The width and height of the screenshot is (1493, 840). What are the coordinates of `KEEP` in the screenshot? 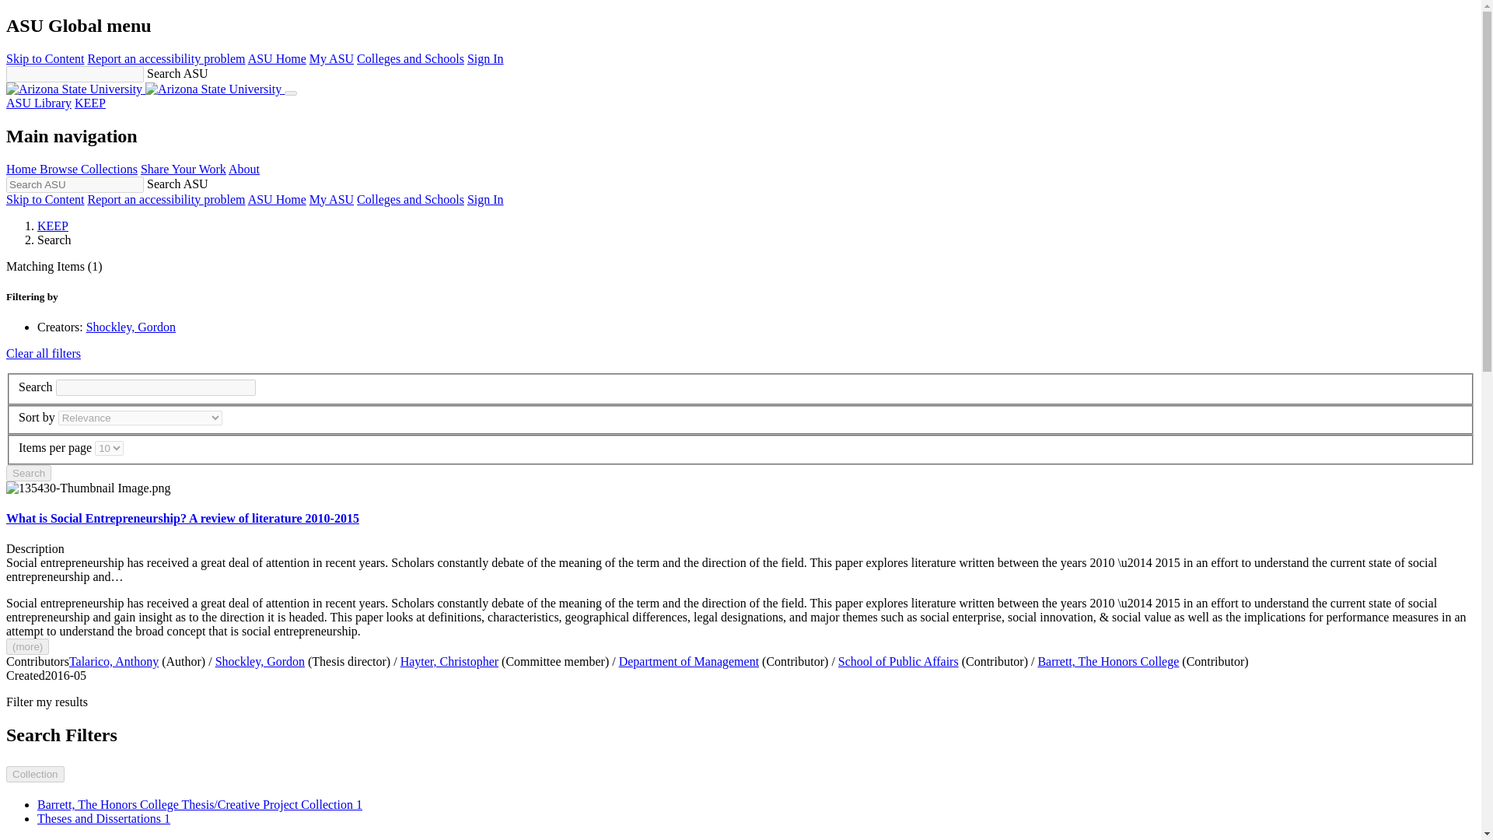 It's located at (53, 226).